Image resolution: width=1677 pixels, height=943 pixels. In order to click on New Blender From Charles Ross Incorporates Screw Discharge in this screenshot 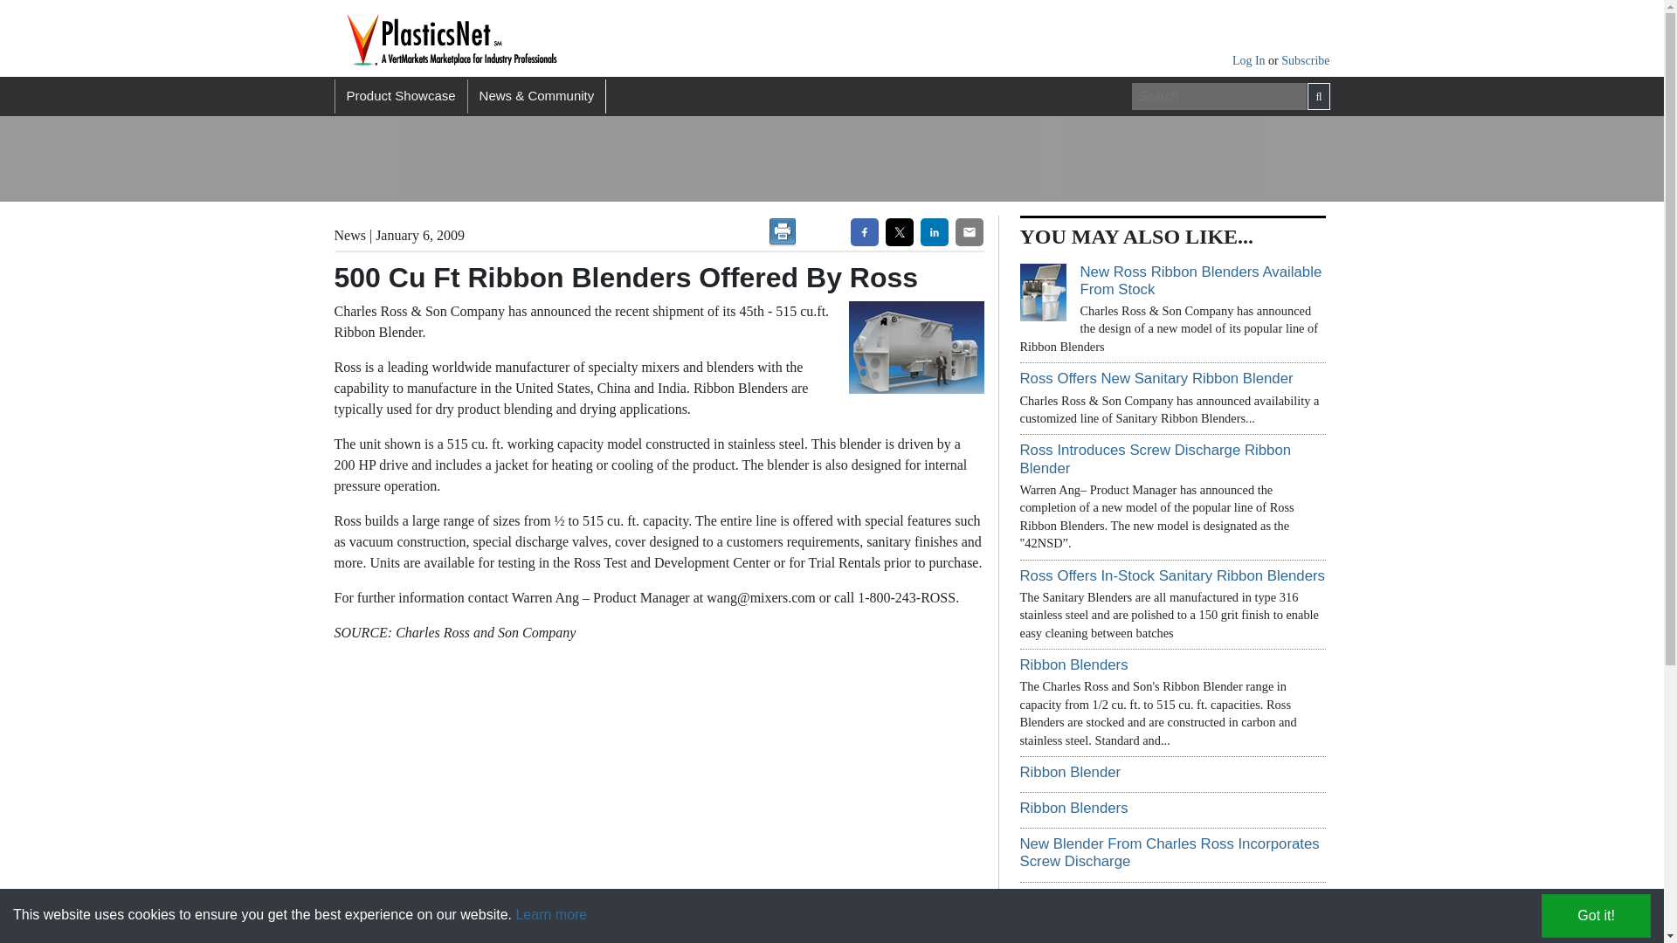, I will do `click(1170, 852)`.